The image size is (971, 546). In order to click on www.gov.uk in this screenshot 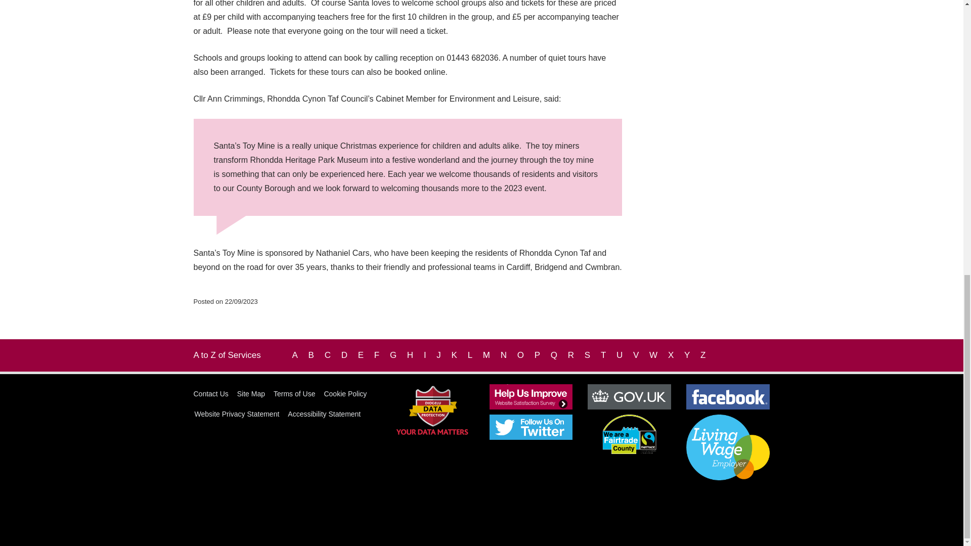, I will do `click(629, 397)`.